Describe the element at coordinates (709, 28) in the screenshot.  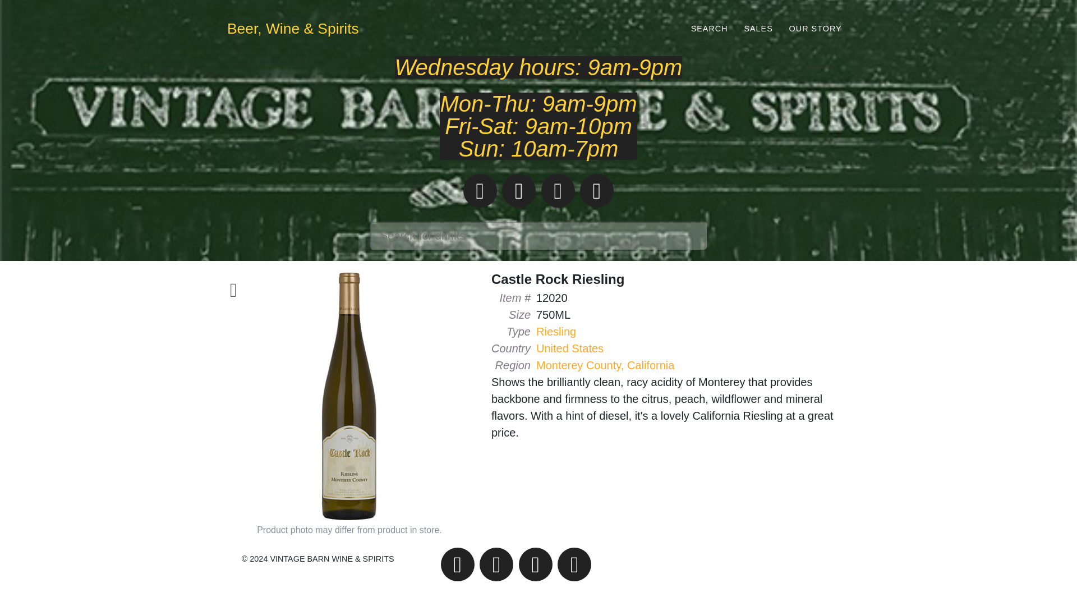
I see `Search` at that location.